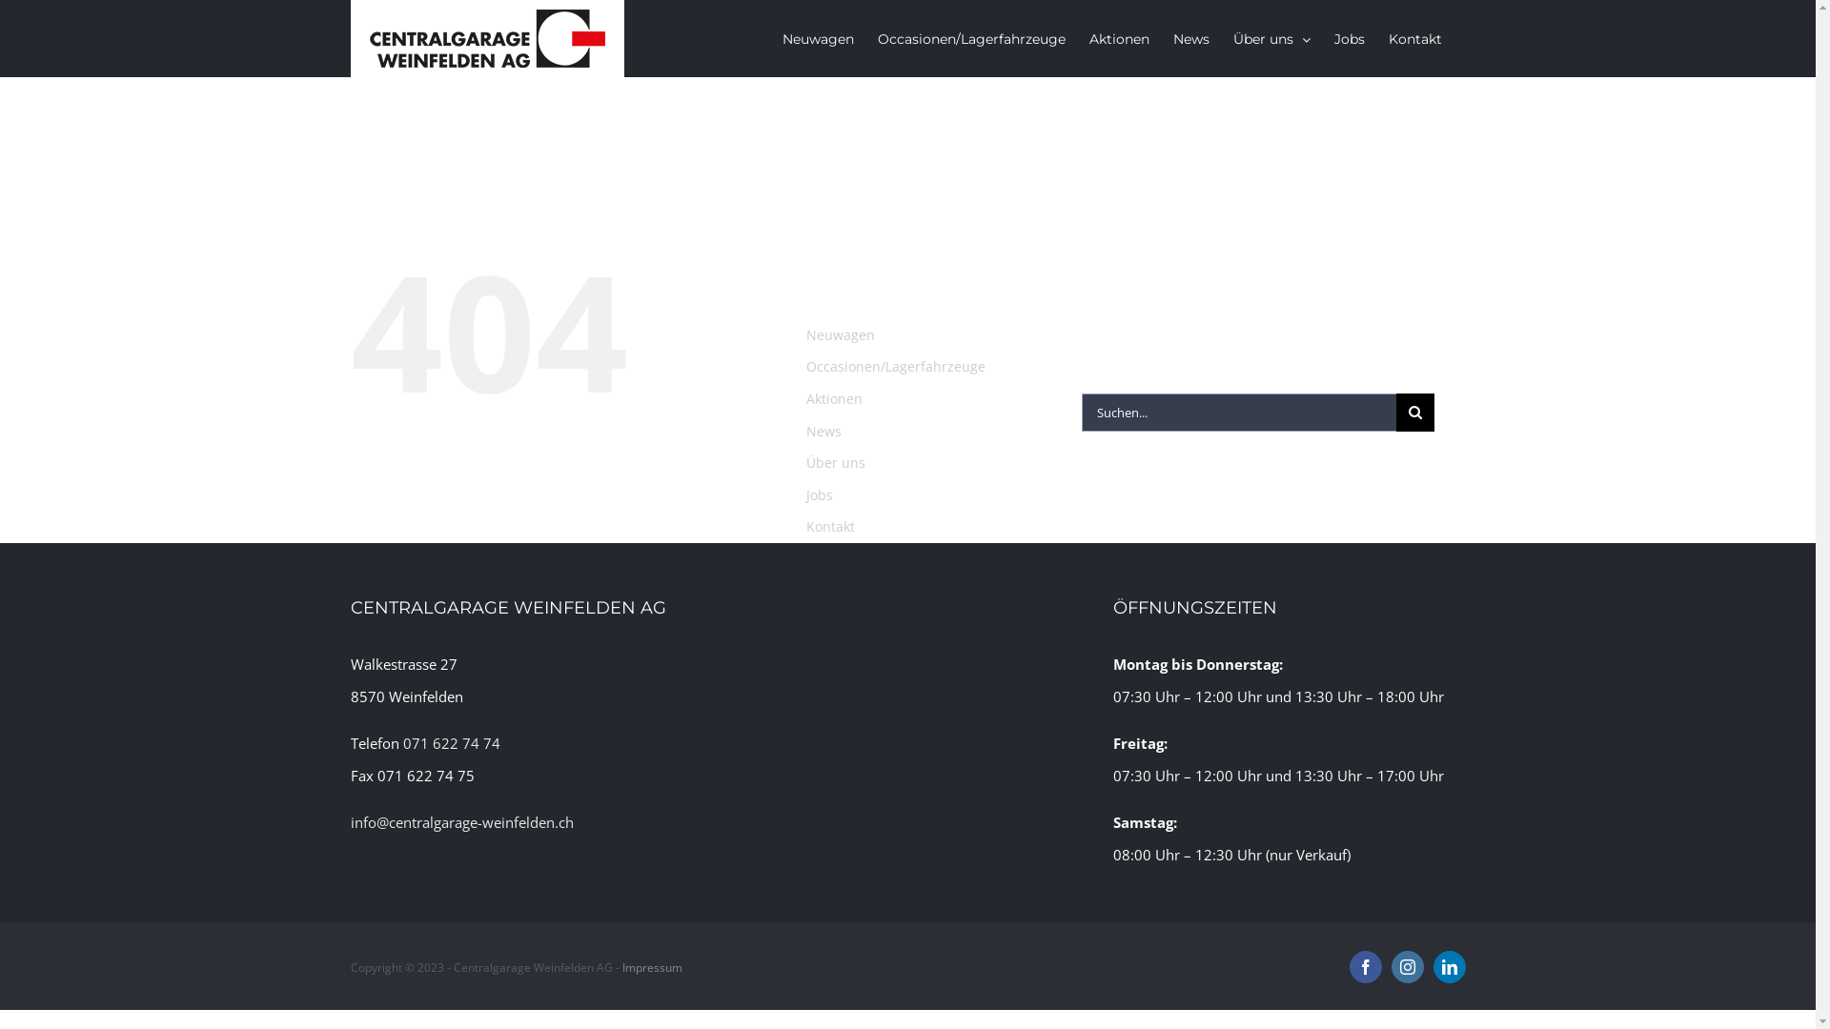  What do you see at coordinates (818, 38) in the screenshot?
I see `Neuwagen` at bounding box center [818, 38].